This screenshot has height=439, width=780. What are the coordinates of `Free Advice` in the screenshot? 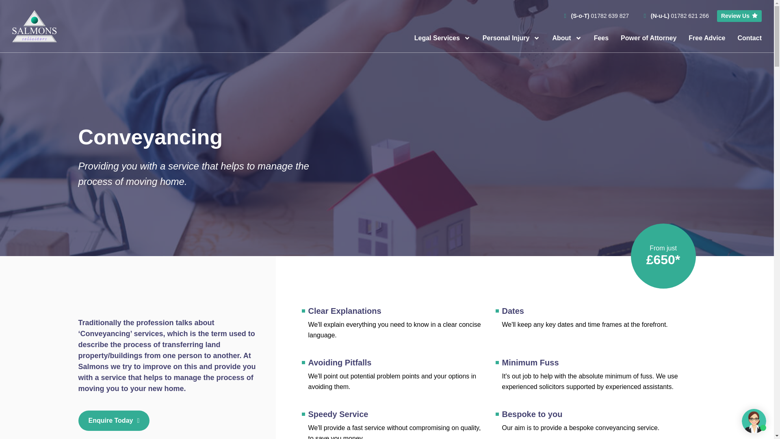 It's located at (707, 38).